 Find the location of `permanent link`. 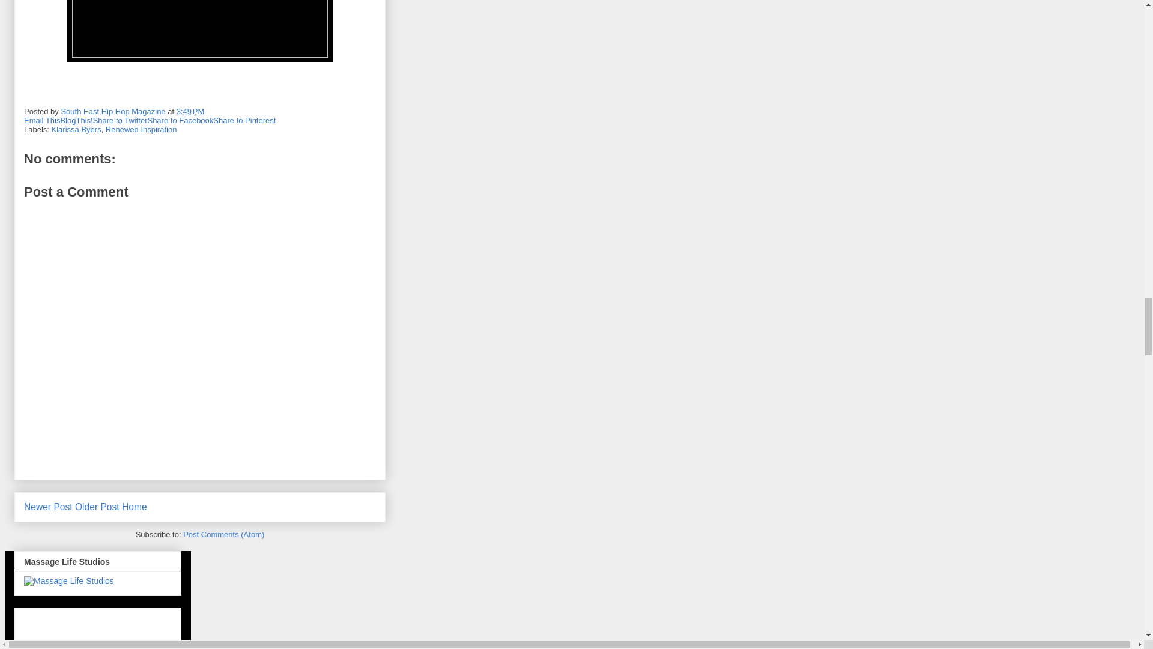

permanent link is located at coordinates (190, 112).